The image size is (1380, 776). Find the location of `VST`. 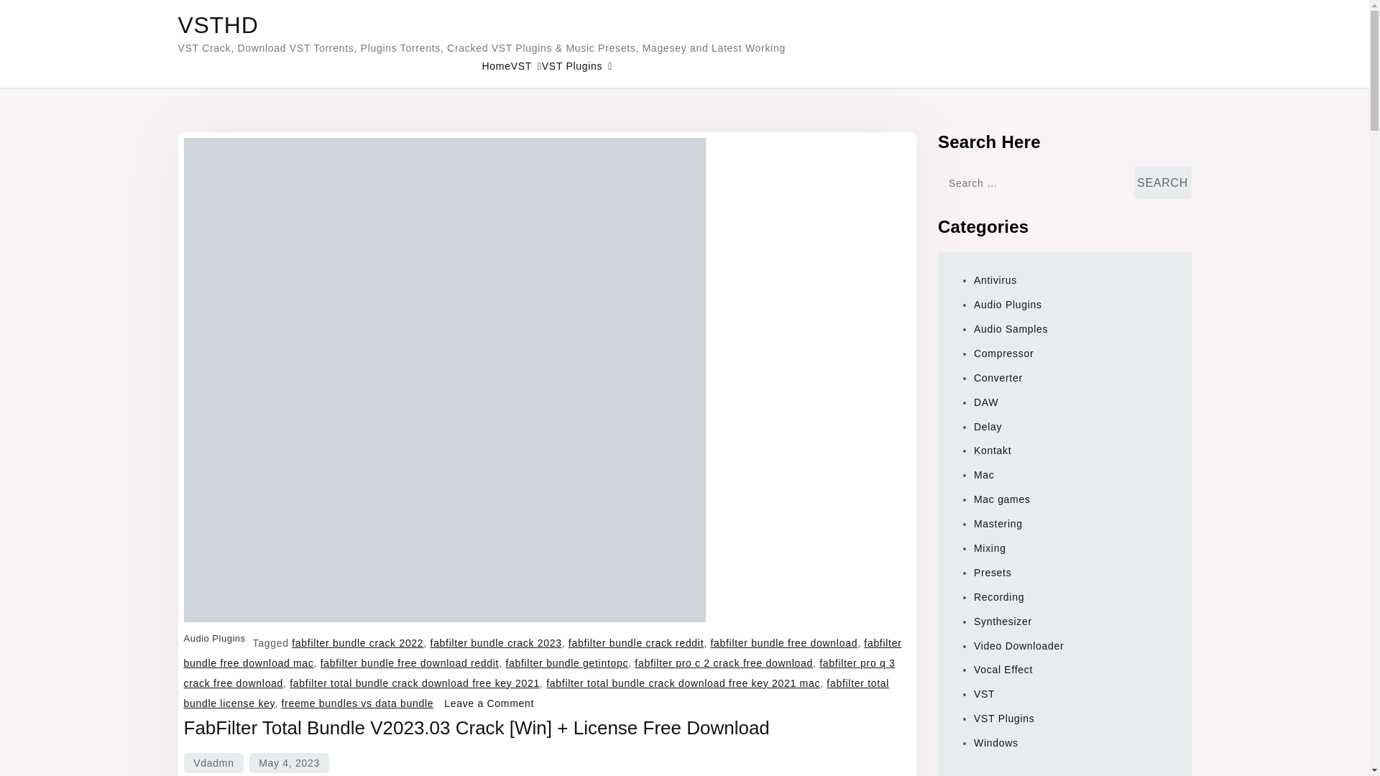

VST is located at coordinates (45, 122).